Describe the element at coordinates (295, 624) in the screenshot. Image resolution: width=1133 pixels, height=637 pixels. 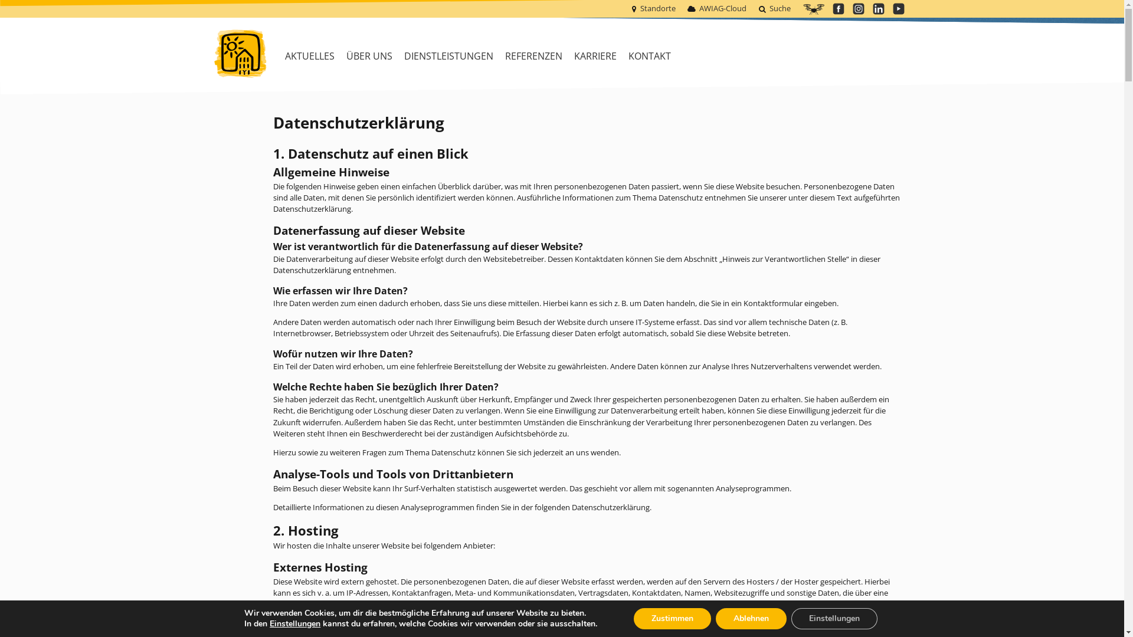
I see `Einstellungen` at that location.